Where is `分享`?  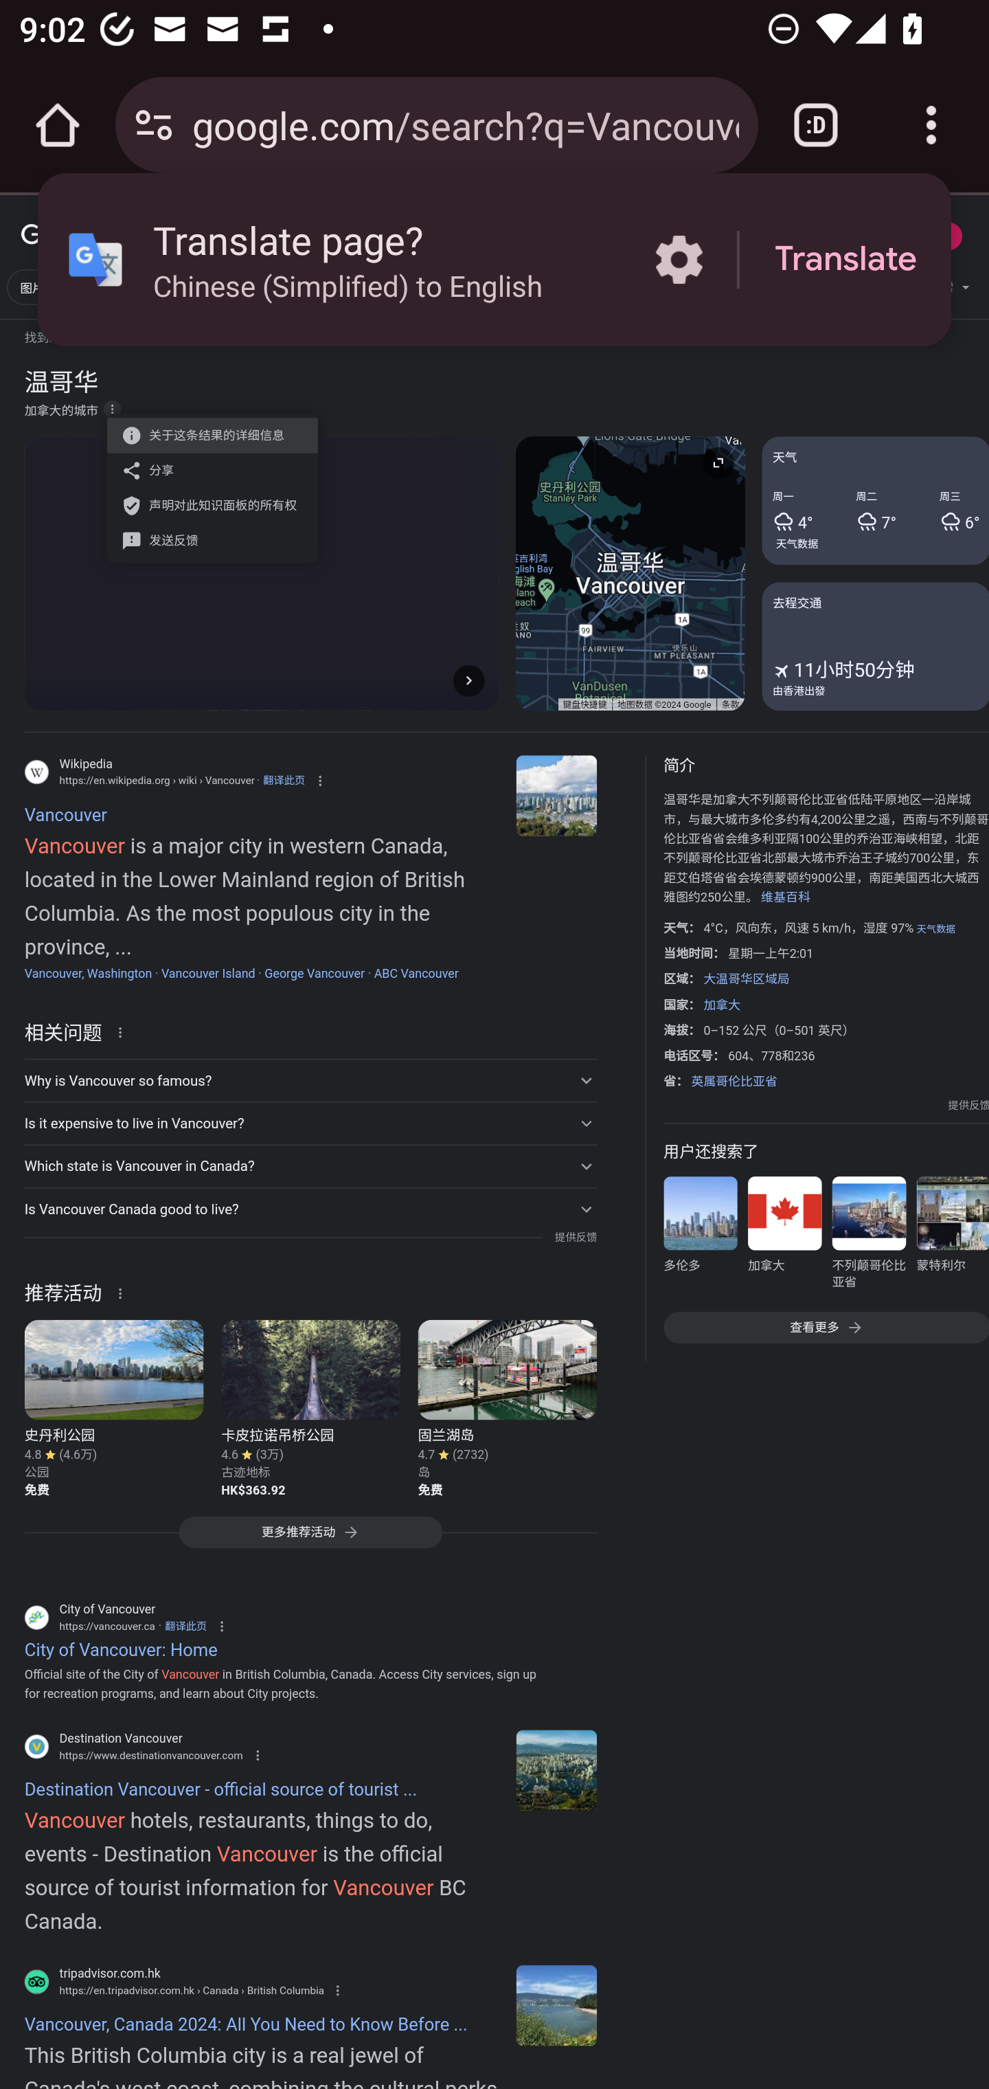
分享 is located at coordinates (205, 470).